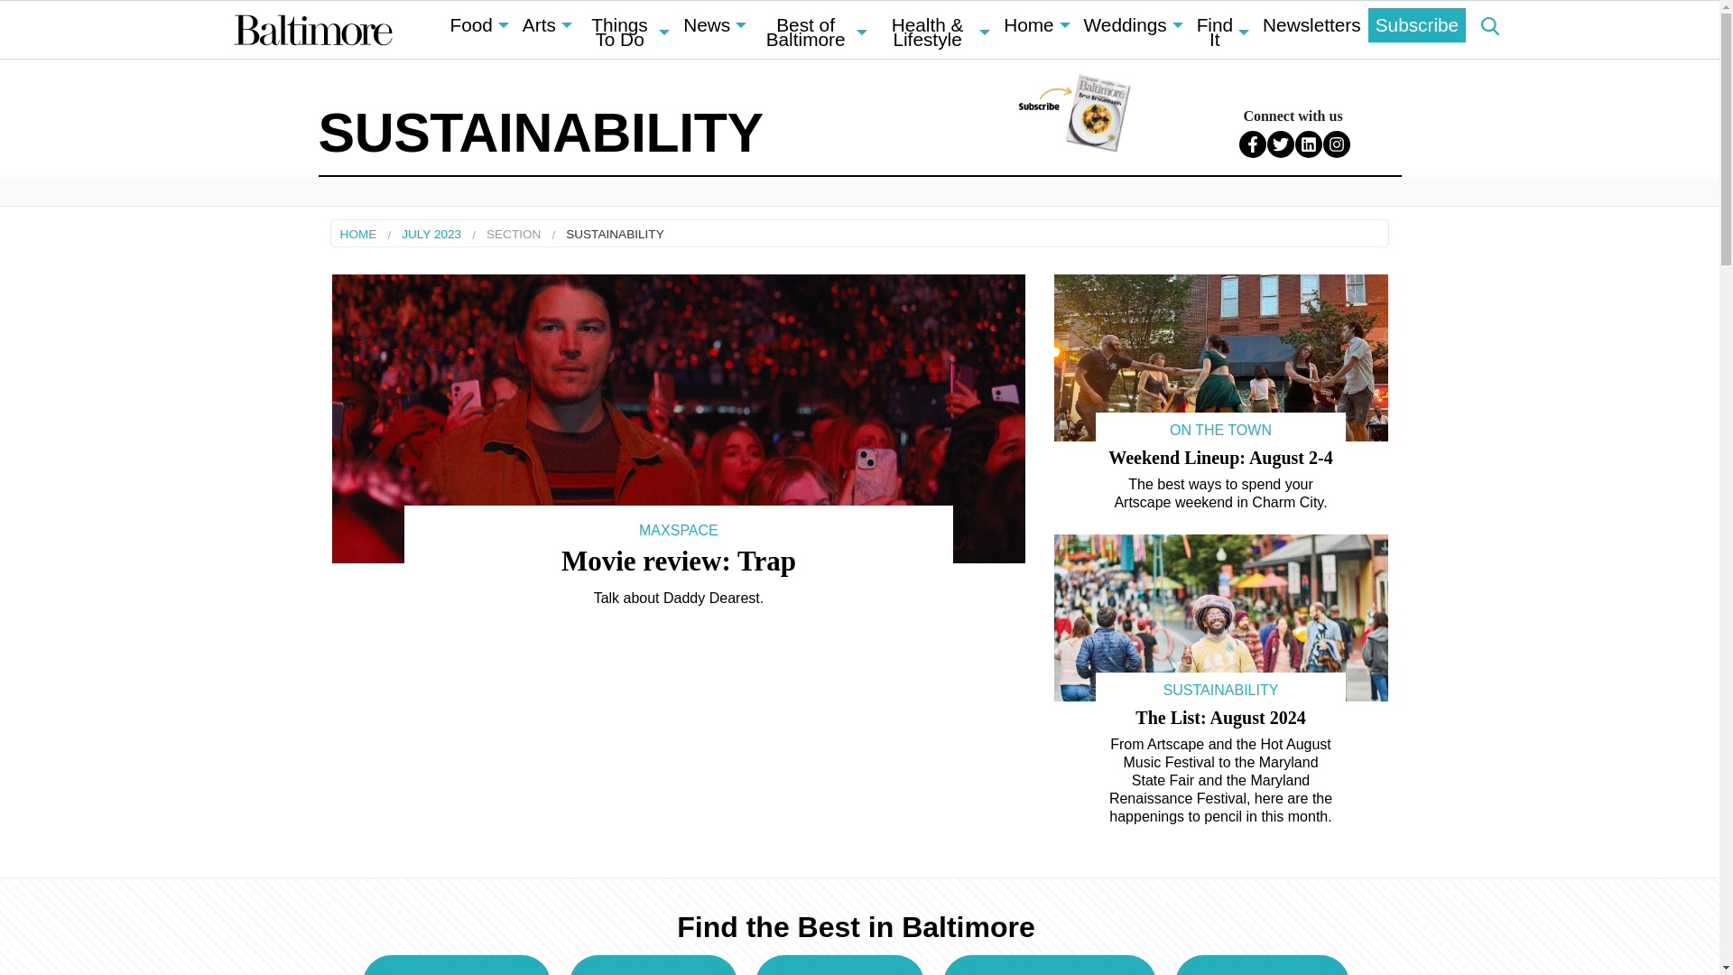 Image resolution: width=1733 pixels, height=975 pixels. Describe the element at coordinates (713, 25) in the screenshot. I see `News` at that location.